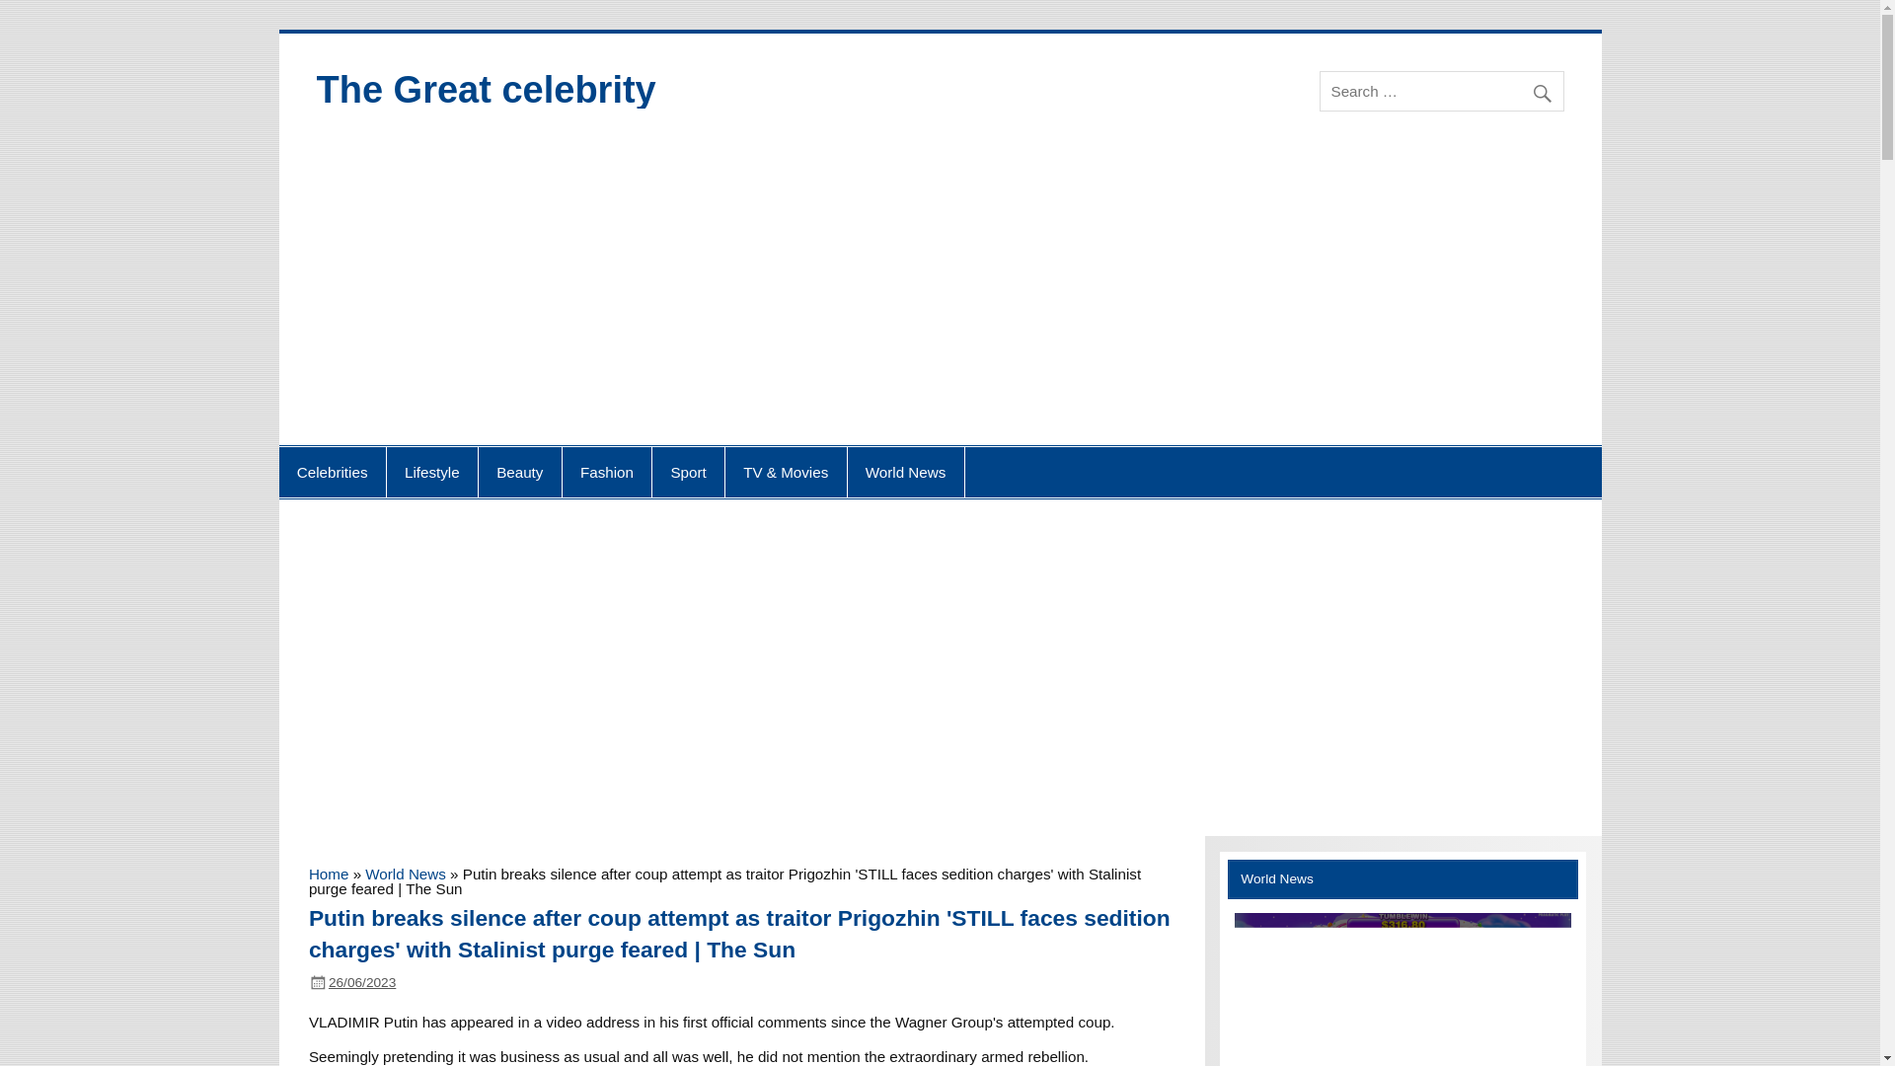 The image size is (1895, 1066). I want to click on Fashion, so click(607, 472).